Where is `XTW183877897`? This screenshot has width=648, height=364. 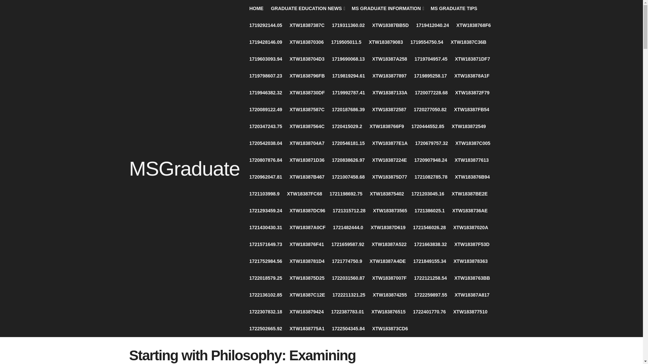
XTW183877897 is located at coordinates (389, 75).